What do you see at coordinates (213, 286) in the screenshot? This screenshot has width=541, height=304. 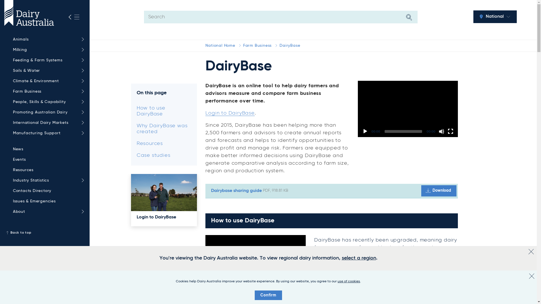 I see `Play` at bounding box center [213, 286].